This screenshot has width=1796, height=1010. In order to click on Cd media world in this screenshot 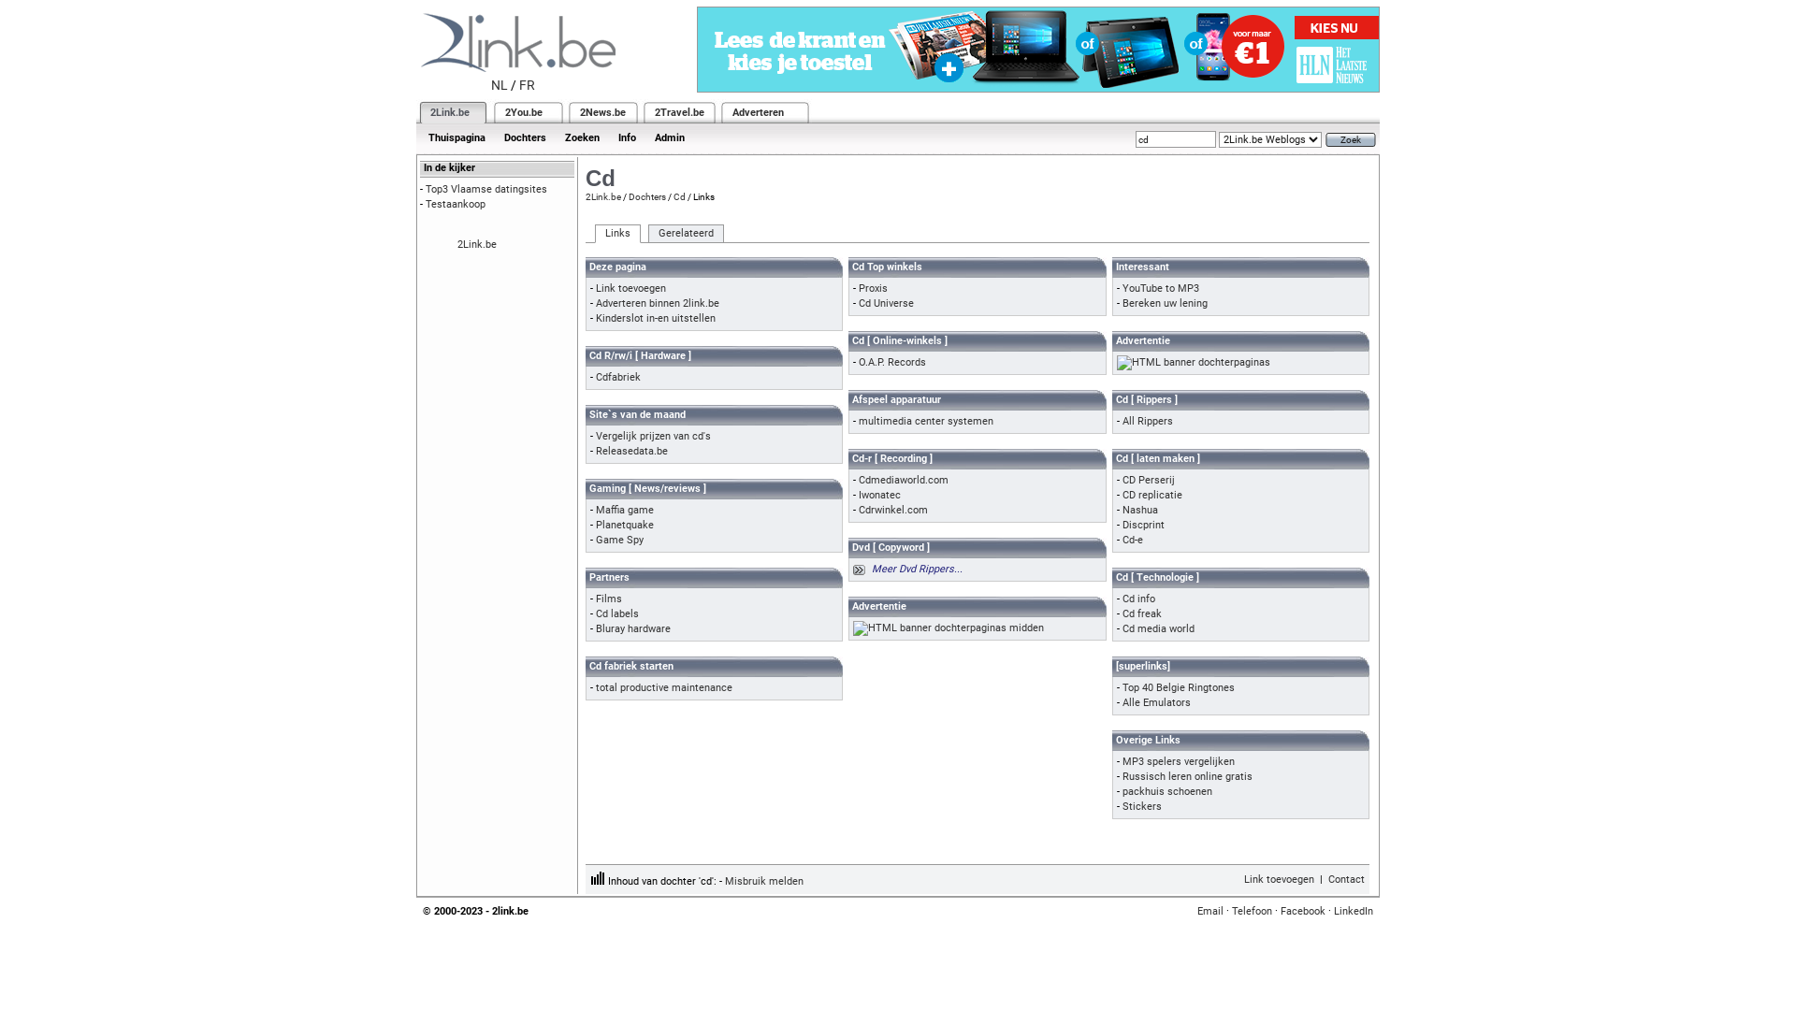, I will do `click(1158, 628)`.